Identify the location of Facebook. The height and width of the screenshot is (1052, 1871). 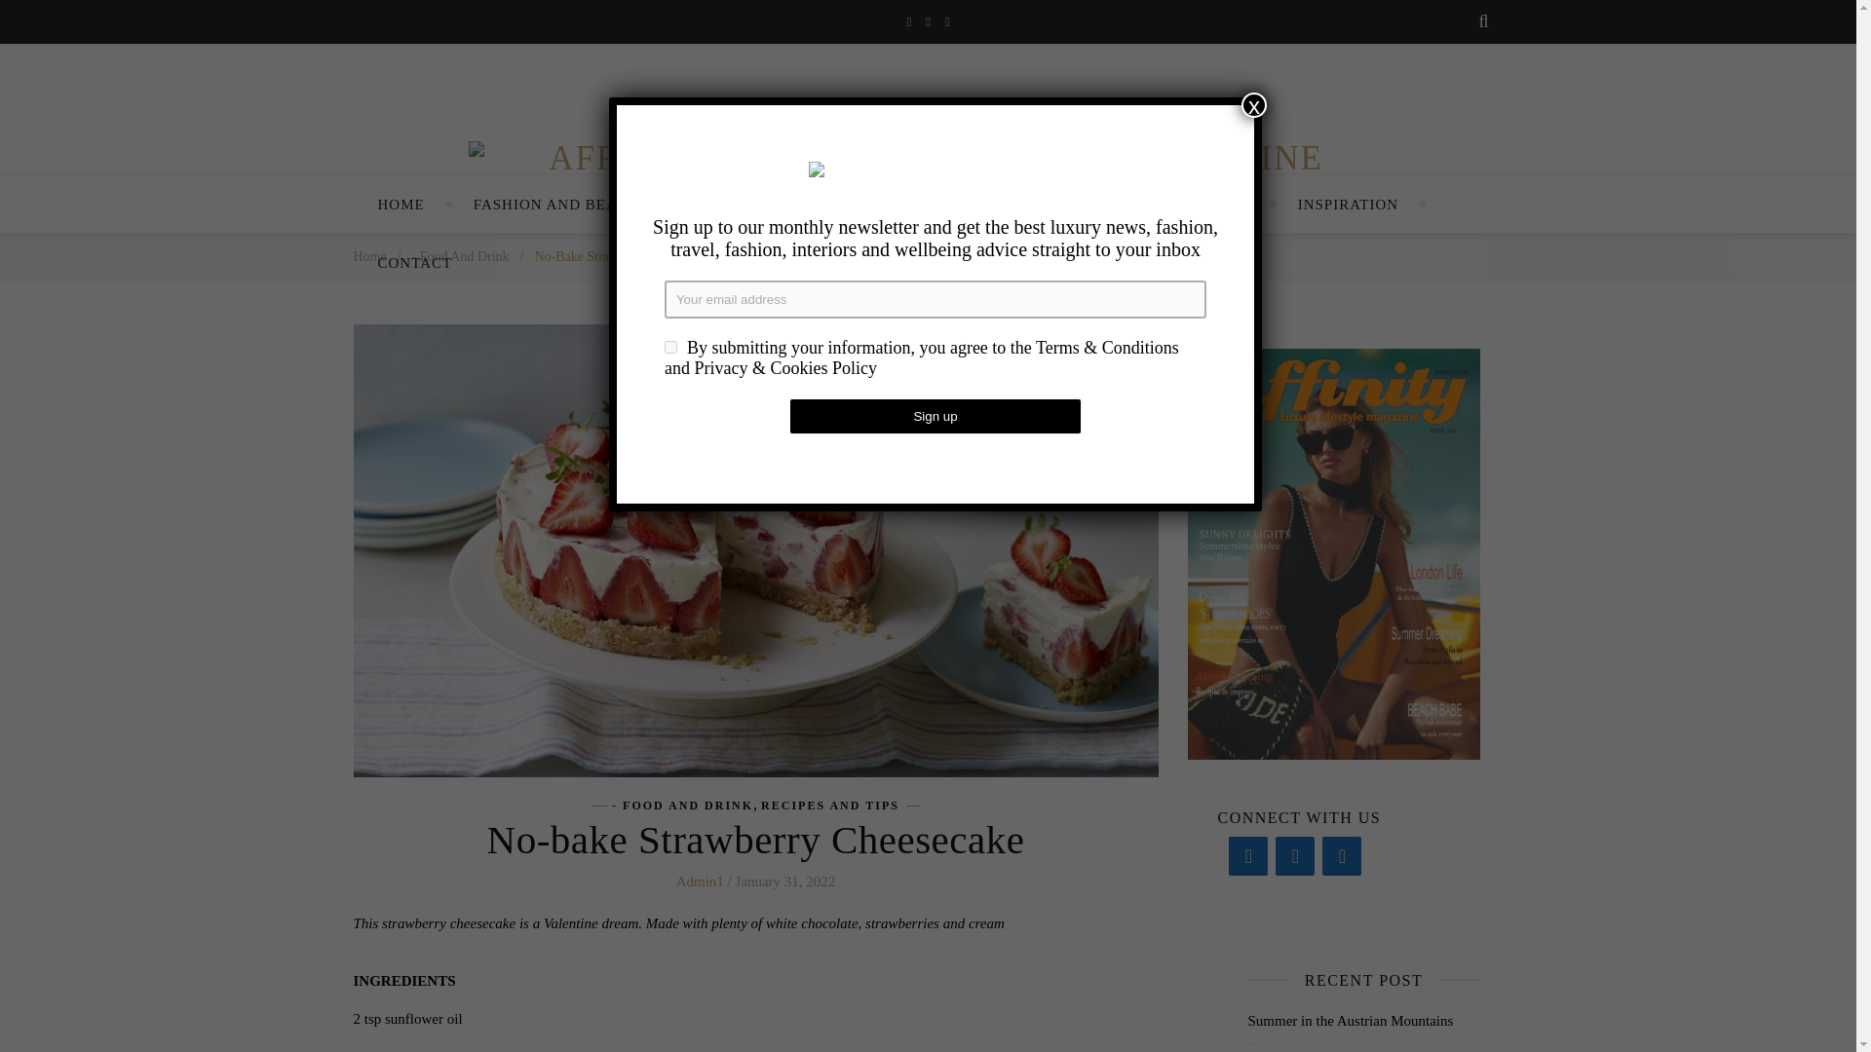
(1248, 855).